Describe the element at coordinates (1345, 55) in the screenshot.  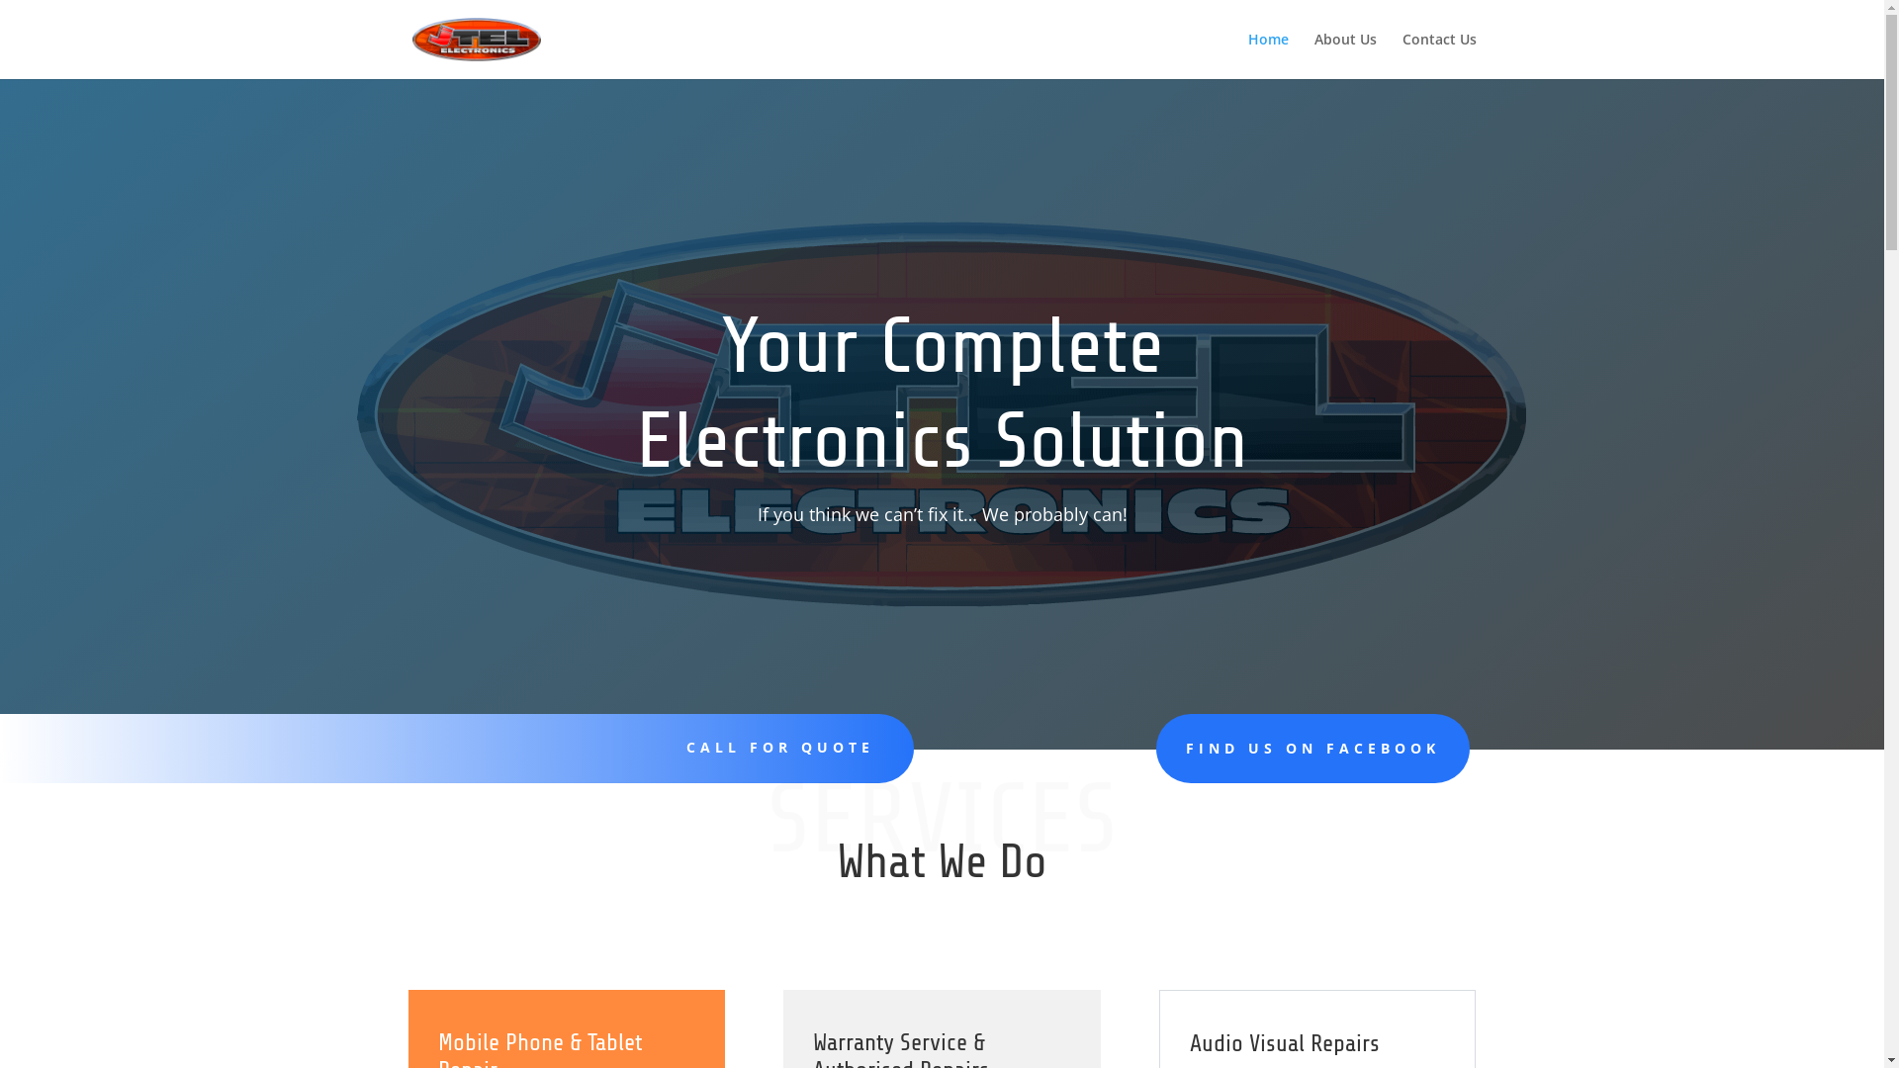
I see `About Us` at that location.